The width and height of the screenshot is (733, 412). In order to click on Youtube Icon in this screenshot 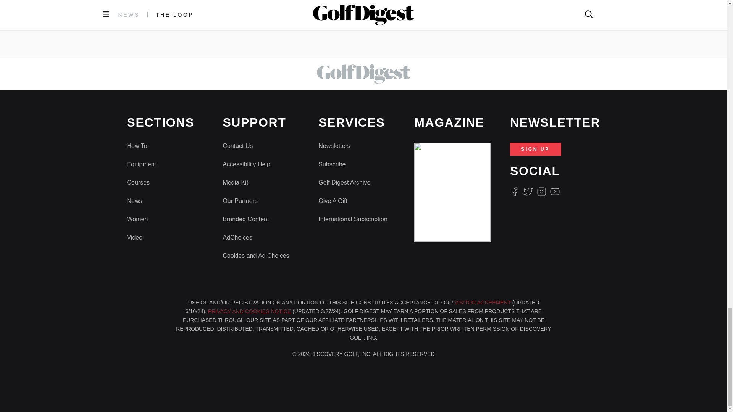, I will do `click(555, 192)`.